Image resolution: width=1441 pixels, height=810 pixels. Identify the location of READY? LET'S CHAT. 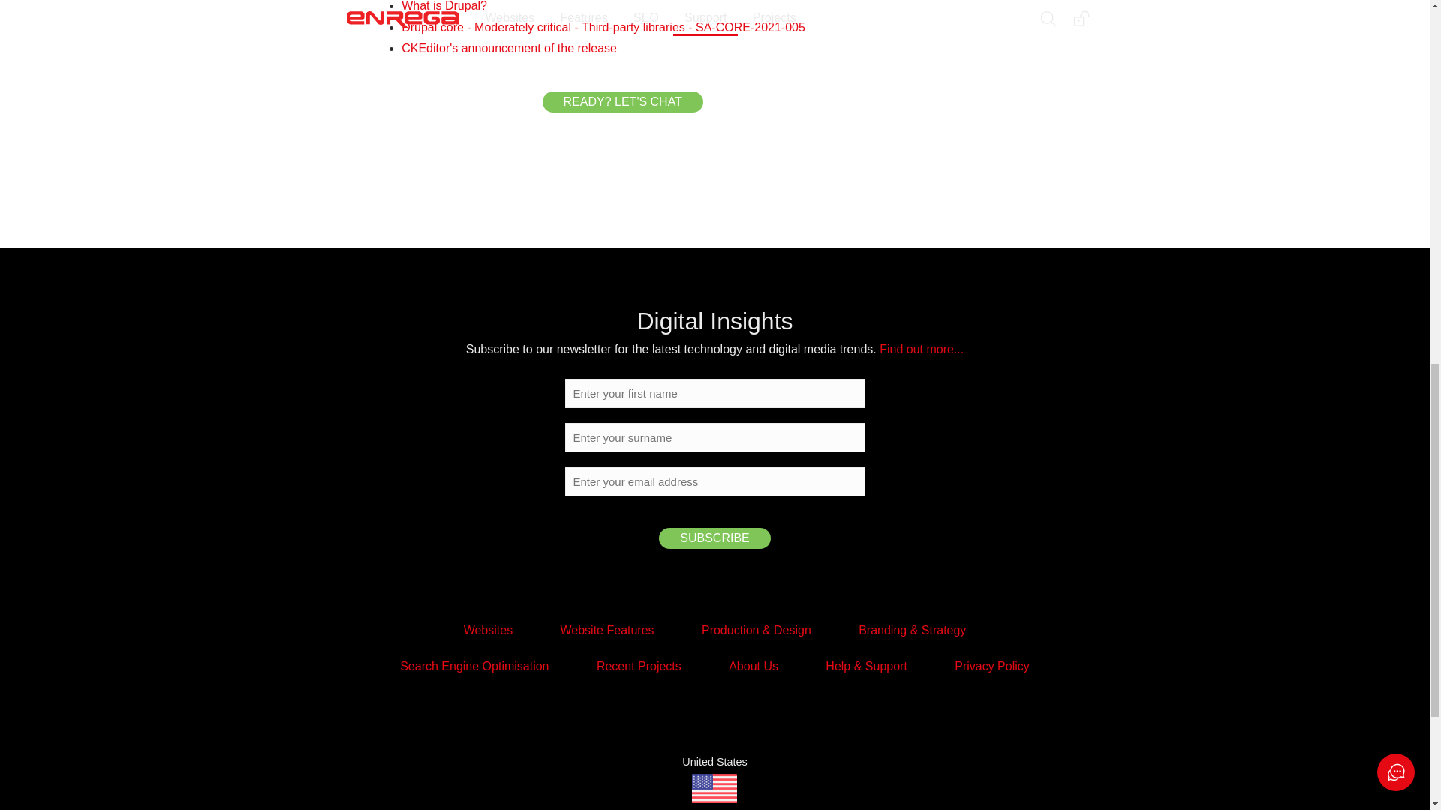
(623, 102).